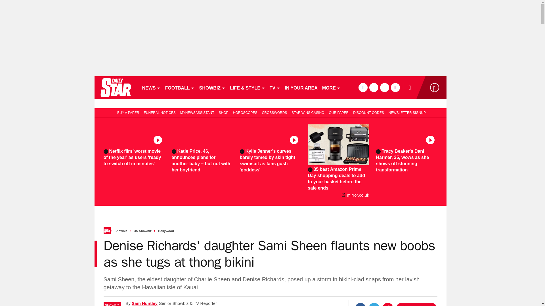 The width and height of the screenshot is (545, 306). What do you see at coordinates (395, 87) in the screenshot?
I see `instagram` at bounding box center [395, 87].